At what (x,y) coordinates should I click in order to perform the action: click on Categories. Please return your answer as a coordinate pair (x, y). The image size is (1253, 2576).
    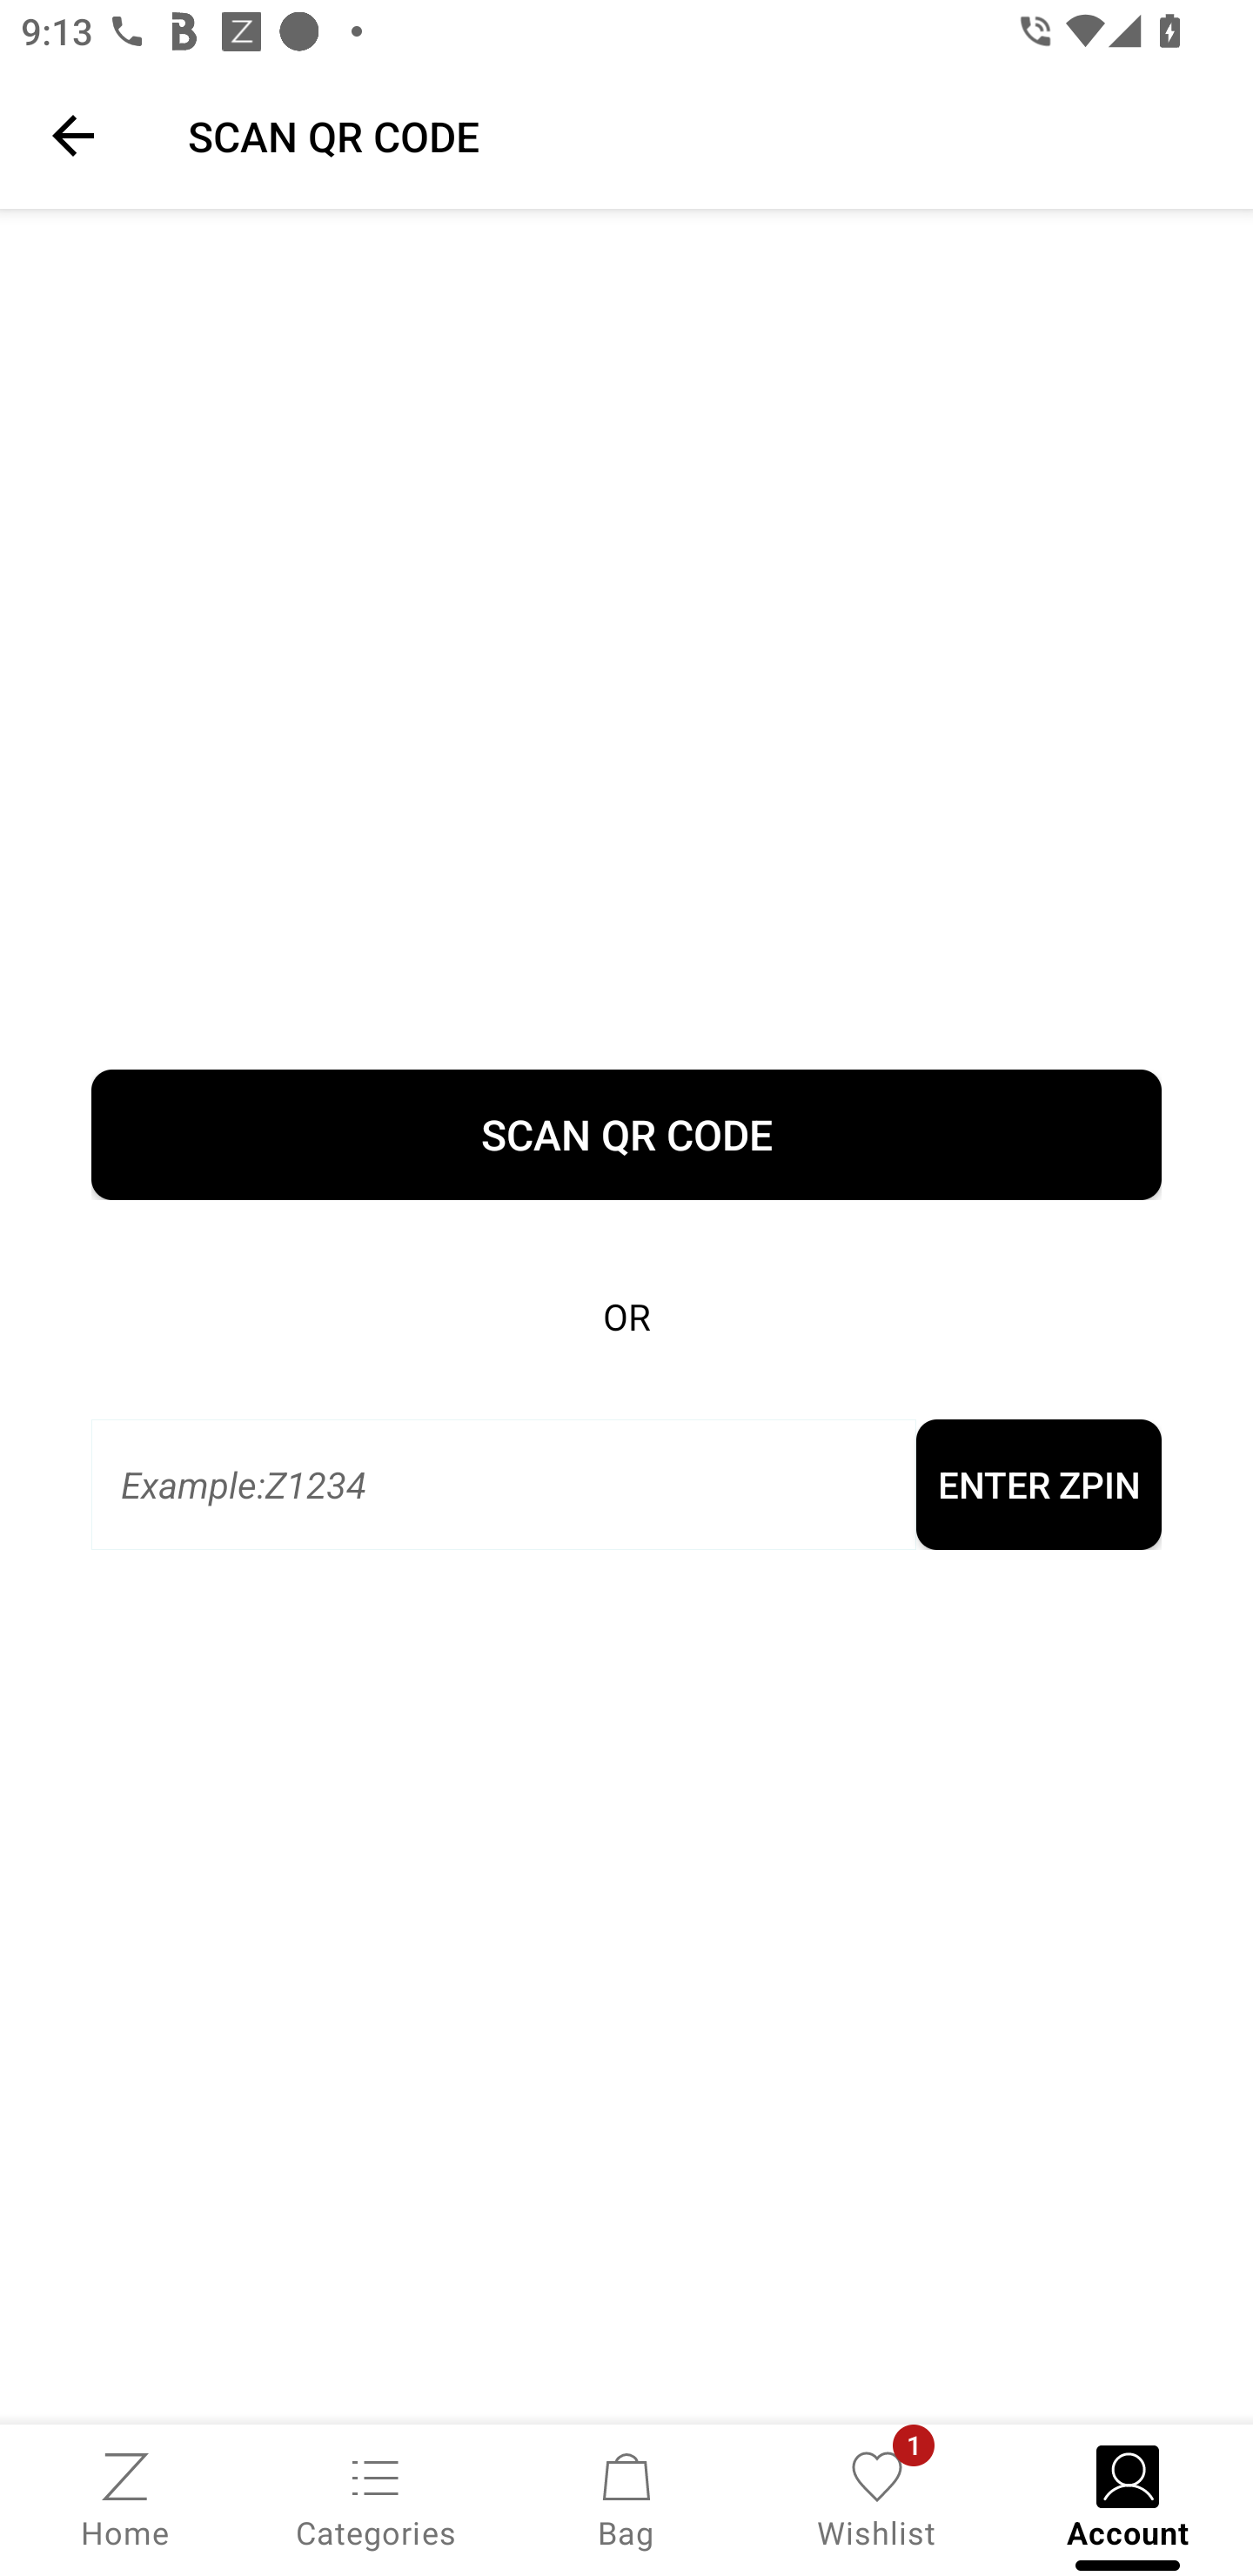
    Looking at the image, I should click on (376, 2498).